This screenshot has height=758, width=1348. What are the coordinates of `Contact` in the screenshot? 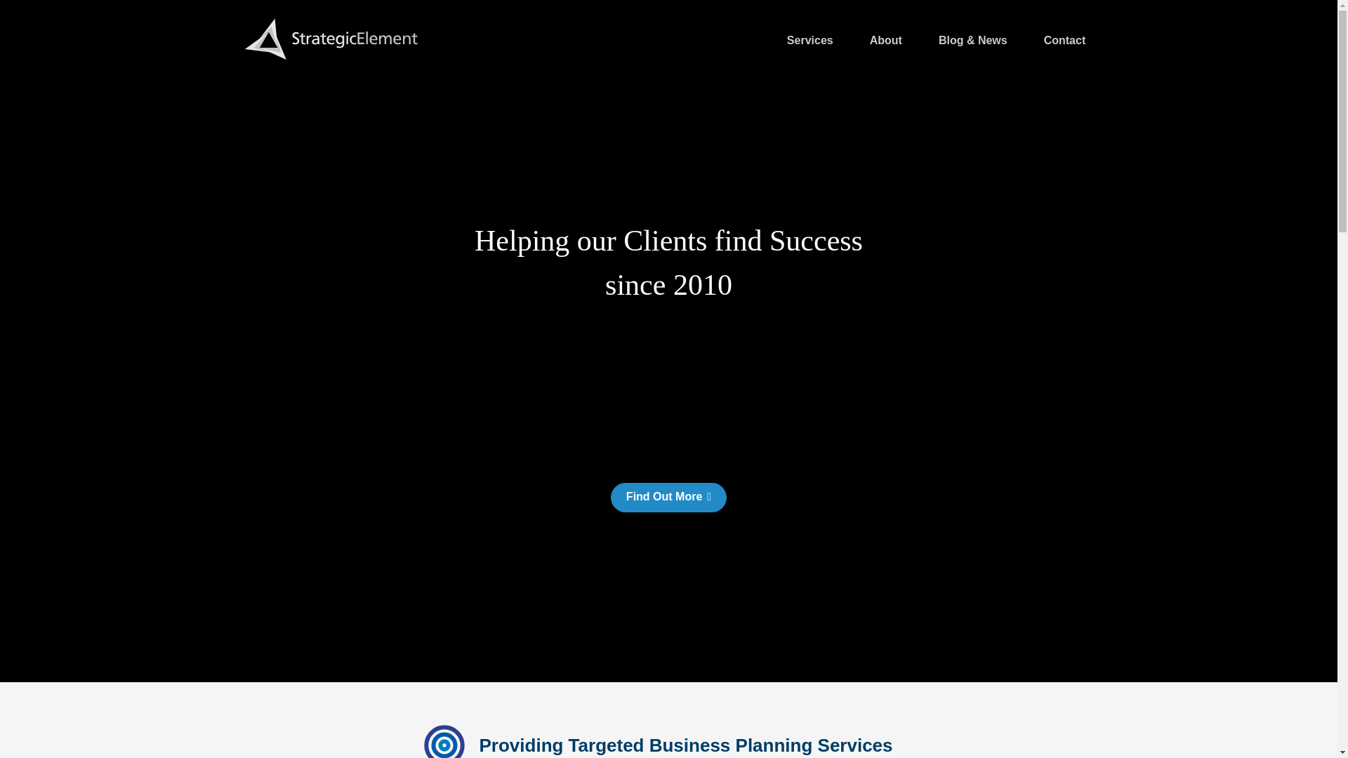 It's located at (1064, 42).